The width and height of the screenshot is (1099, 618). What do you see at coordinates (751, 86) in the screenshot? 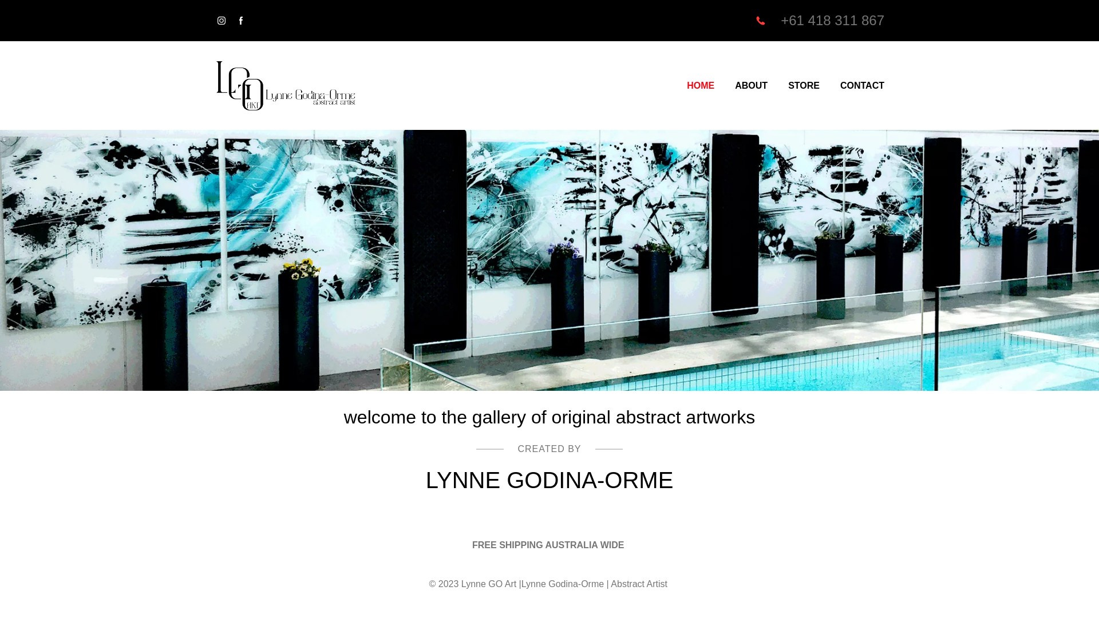
I see `ABOUT` at bounding box center [751, 86].